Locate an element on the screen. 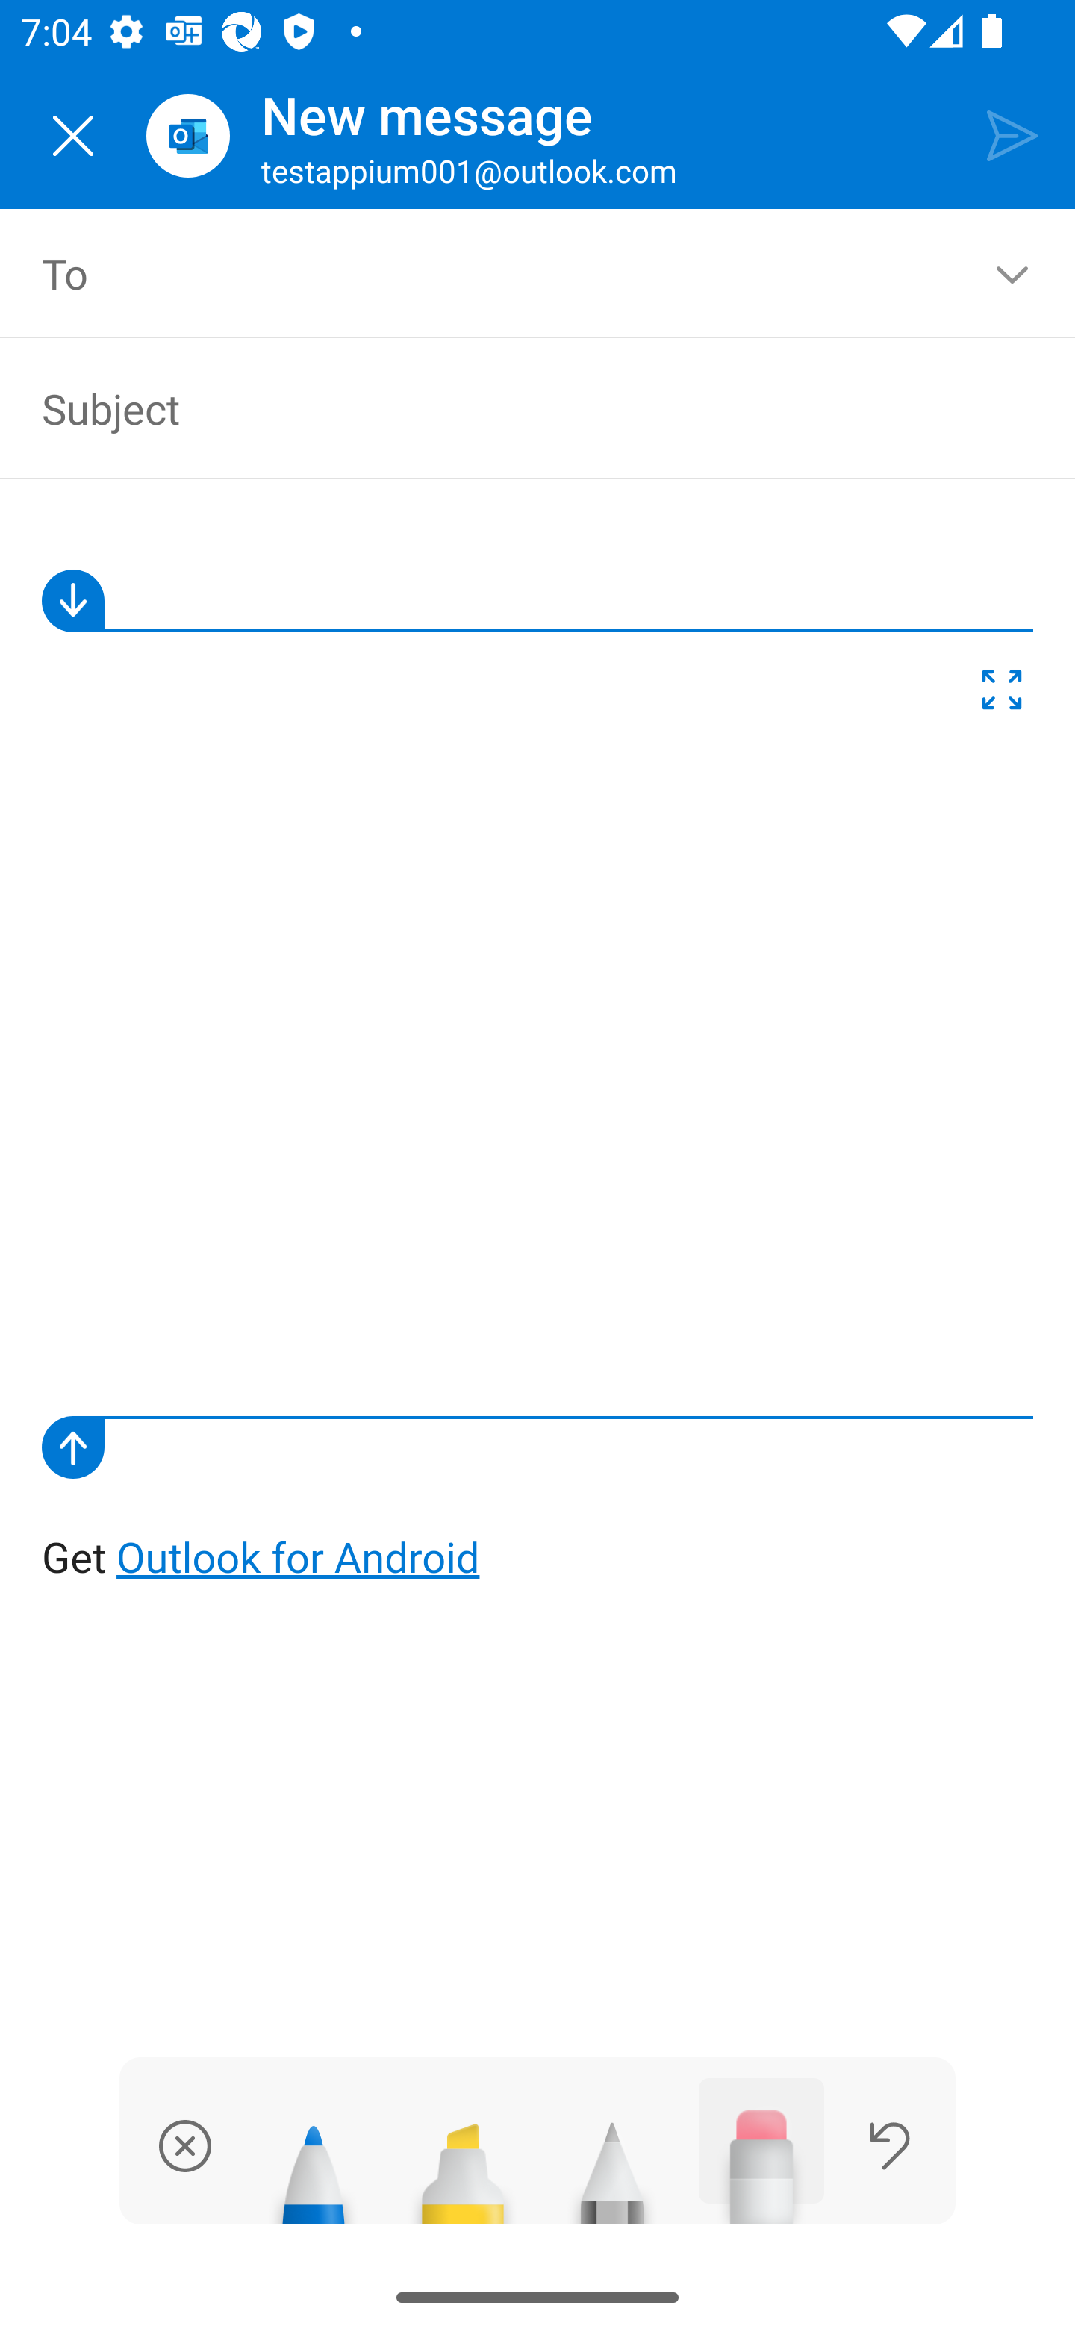 This screenshot has height=2329, width=1075. Send is located at coordinates (1012, 134).